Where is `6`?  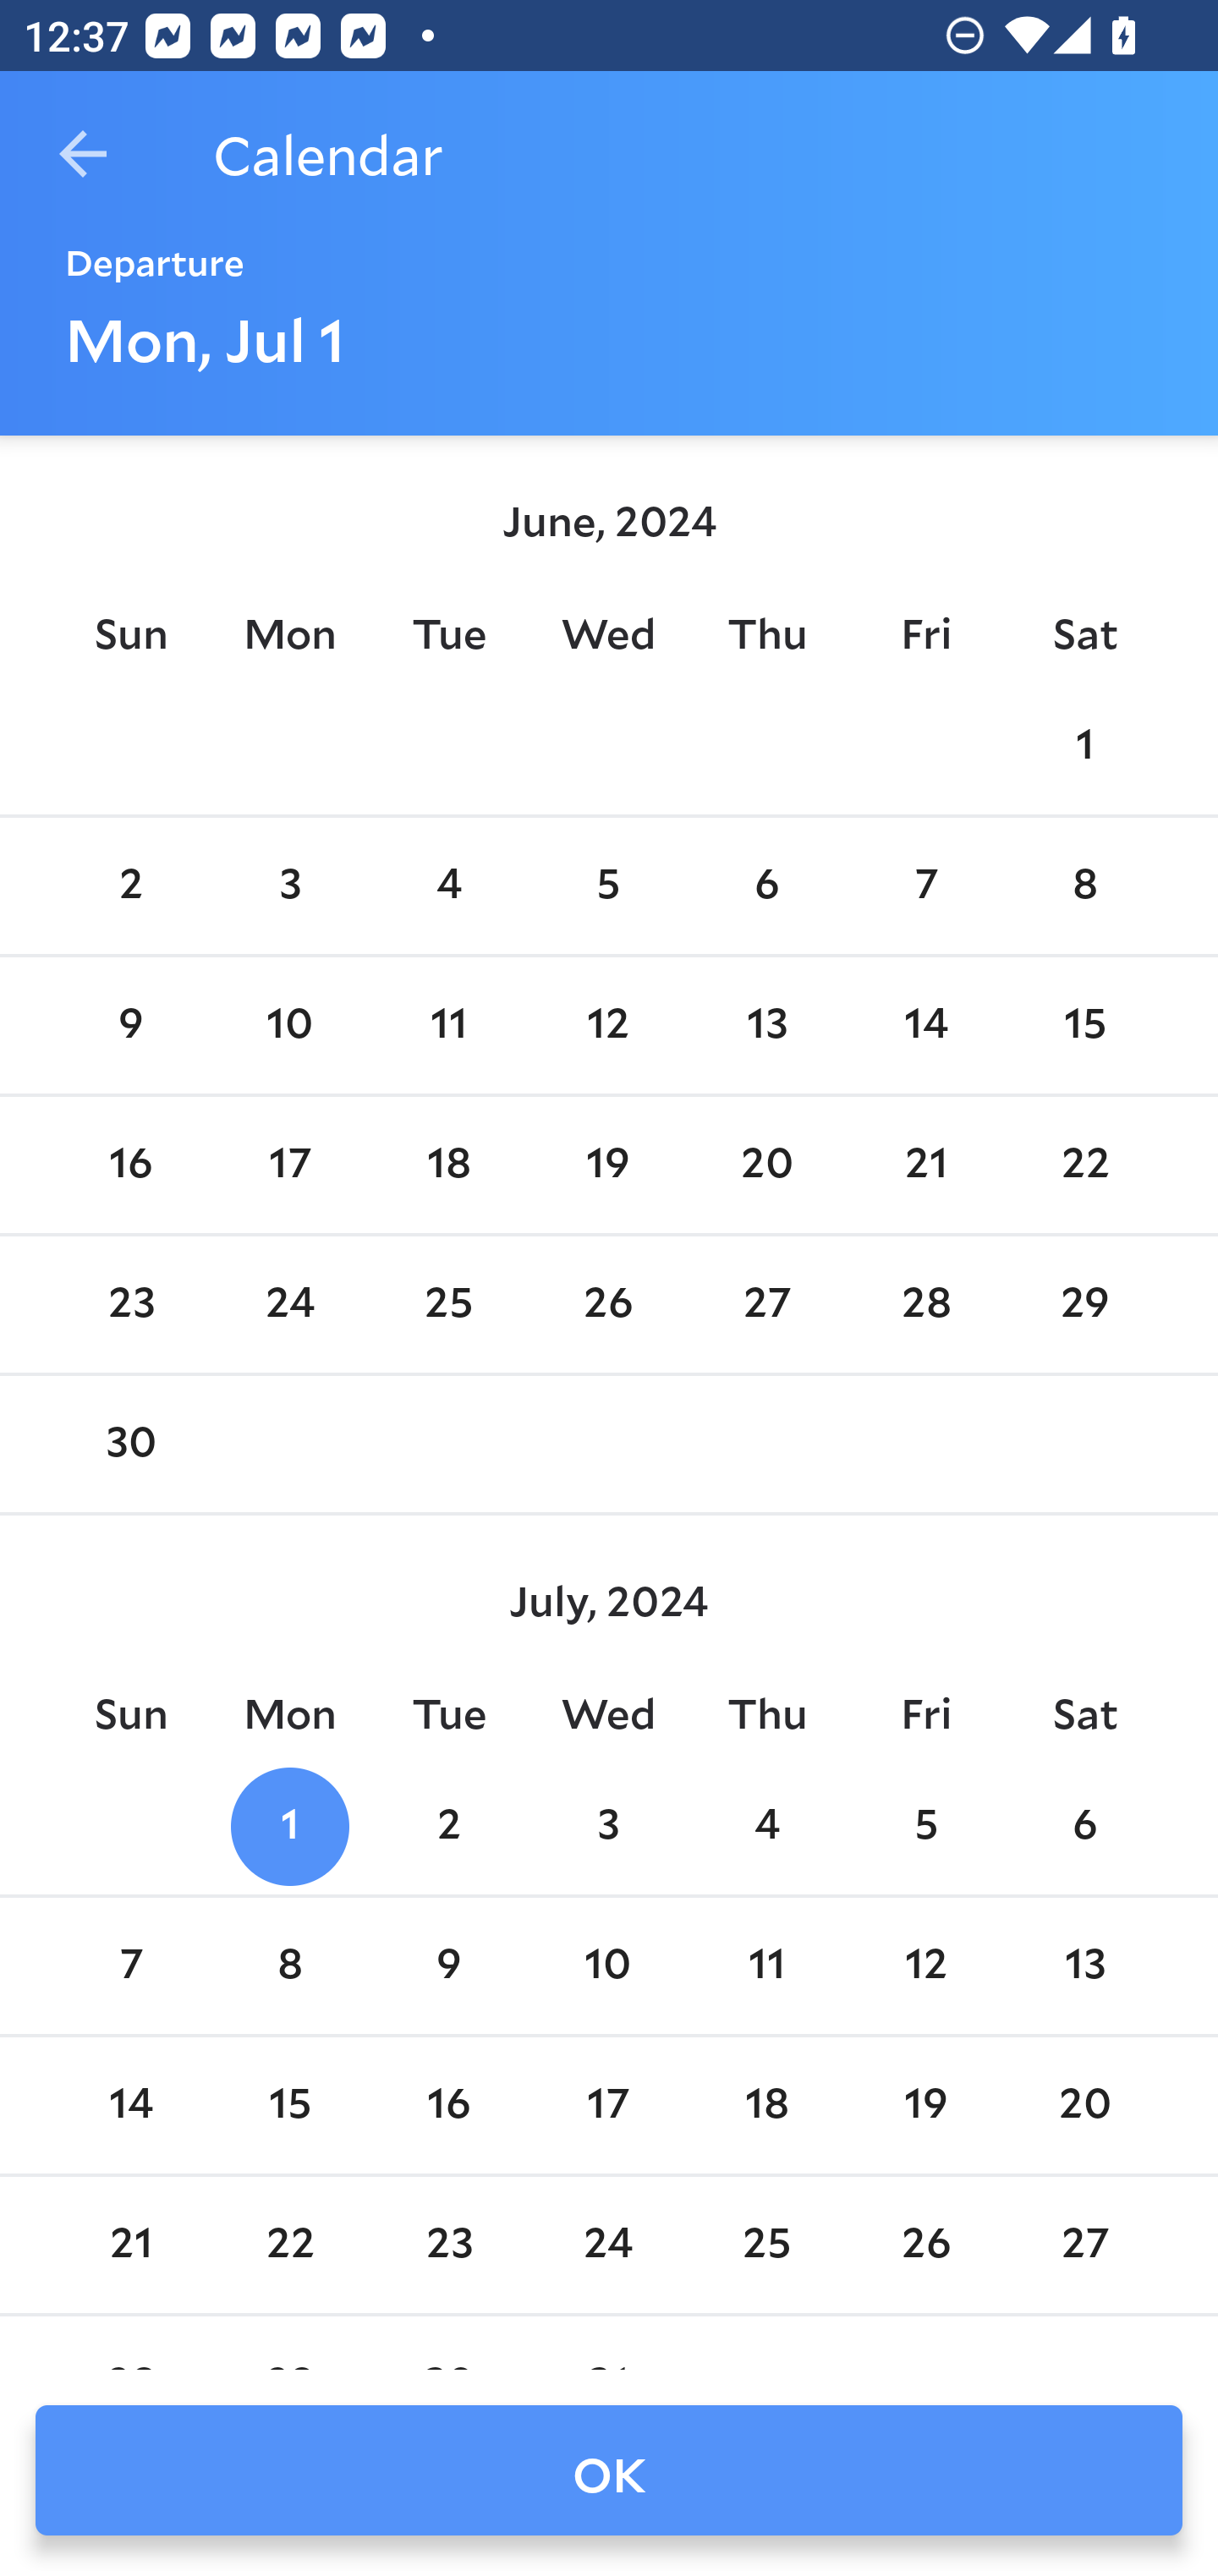 6 is located at coordinates (1084, 1828).